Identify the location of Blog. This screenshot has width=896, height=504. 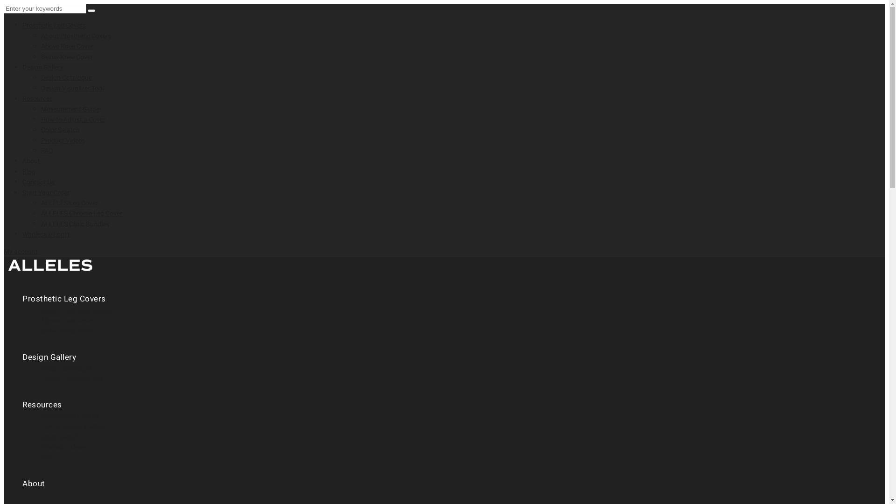
(29, 172).